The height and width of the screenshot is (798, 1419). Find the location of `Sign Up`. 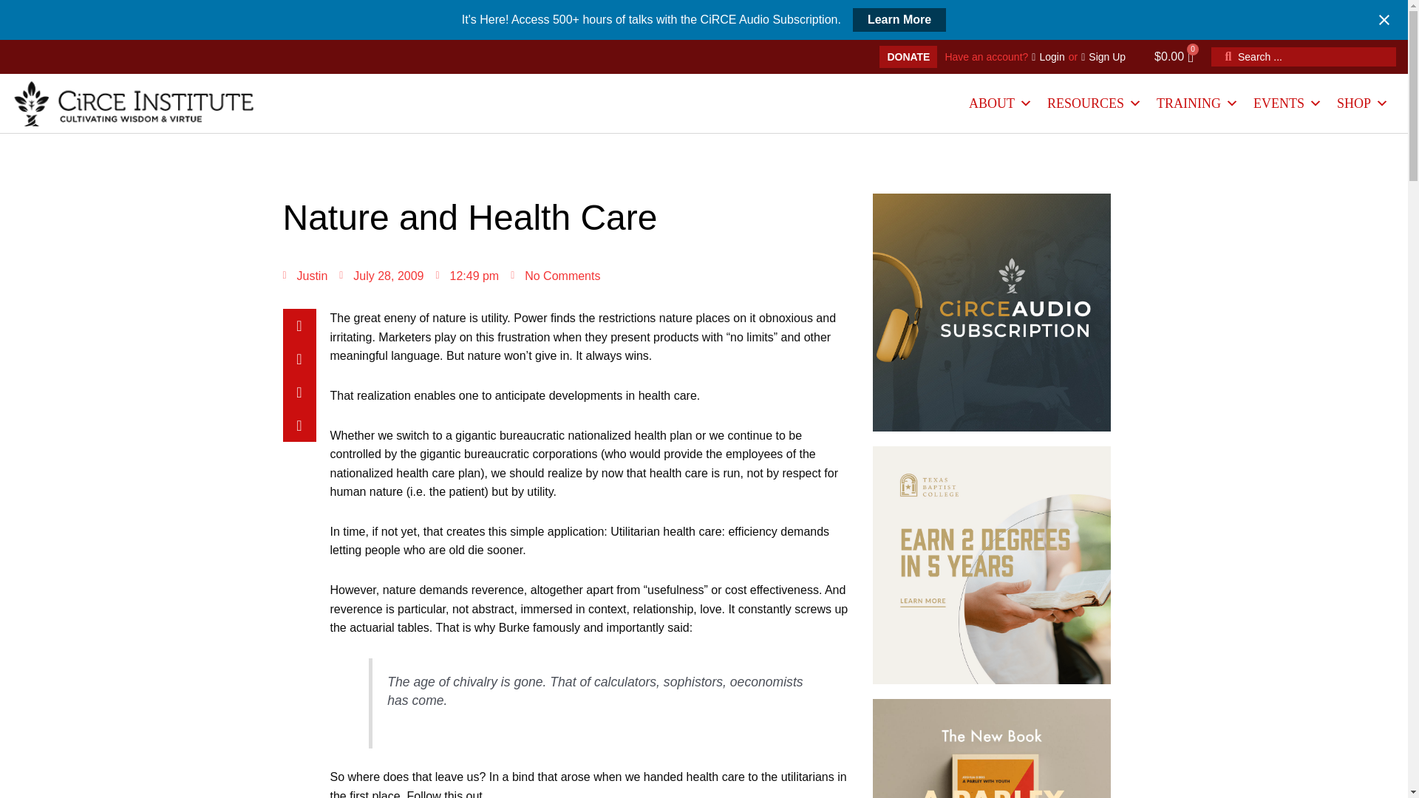

Sign Up is located at coordinates (1103, 56).